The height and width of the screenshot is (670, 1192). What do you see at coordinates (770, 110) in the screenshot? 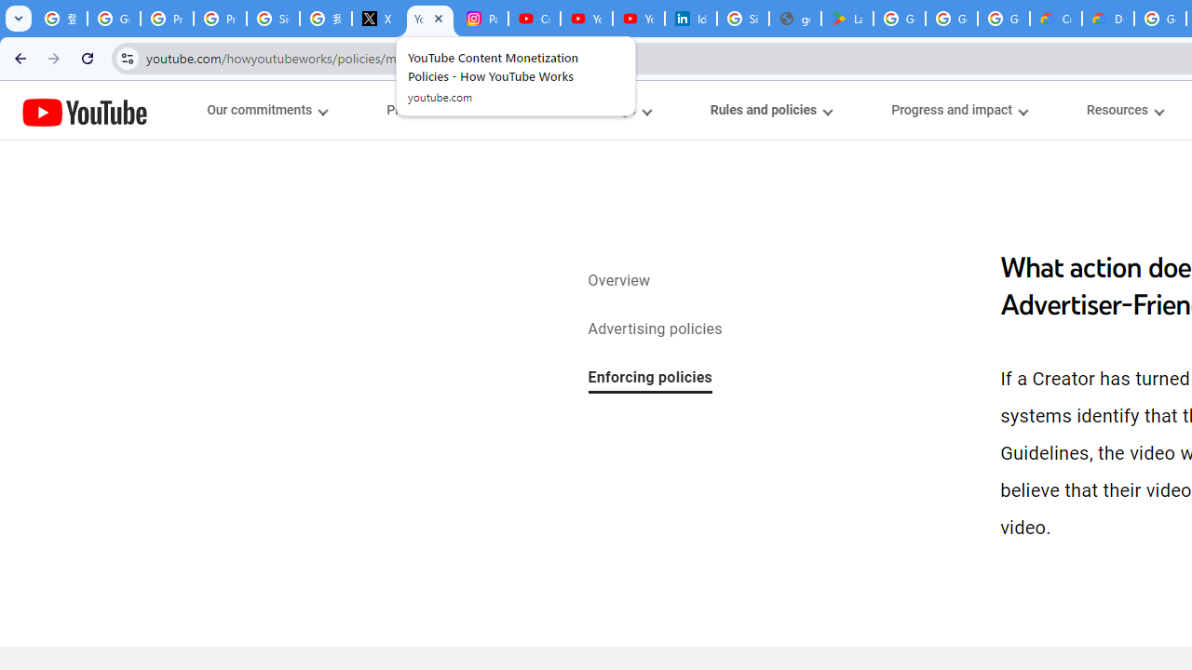
I see `Rules and policies menupopup` at bounding box center [770, 110].